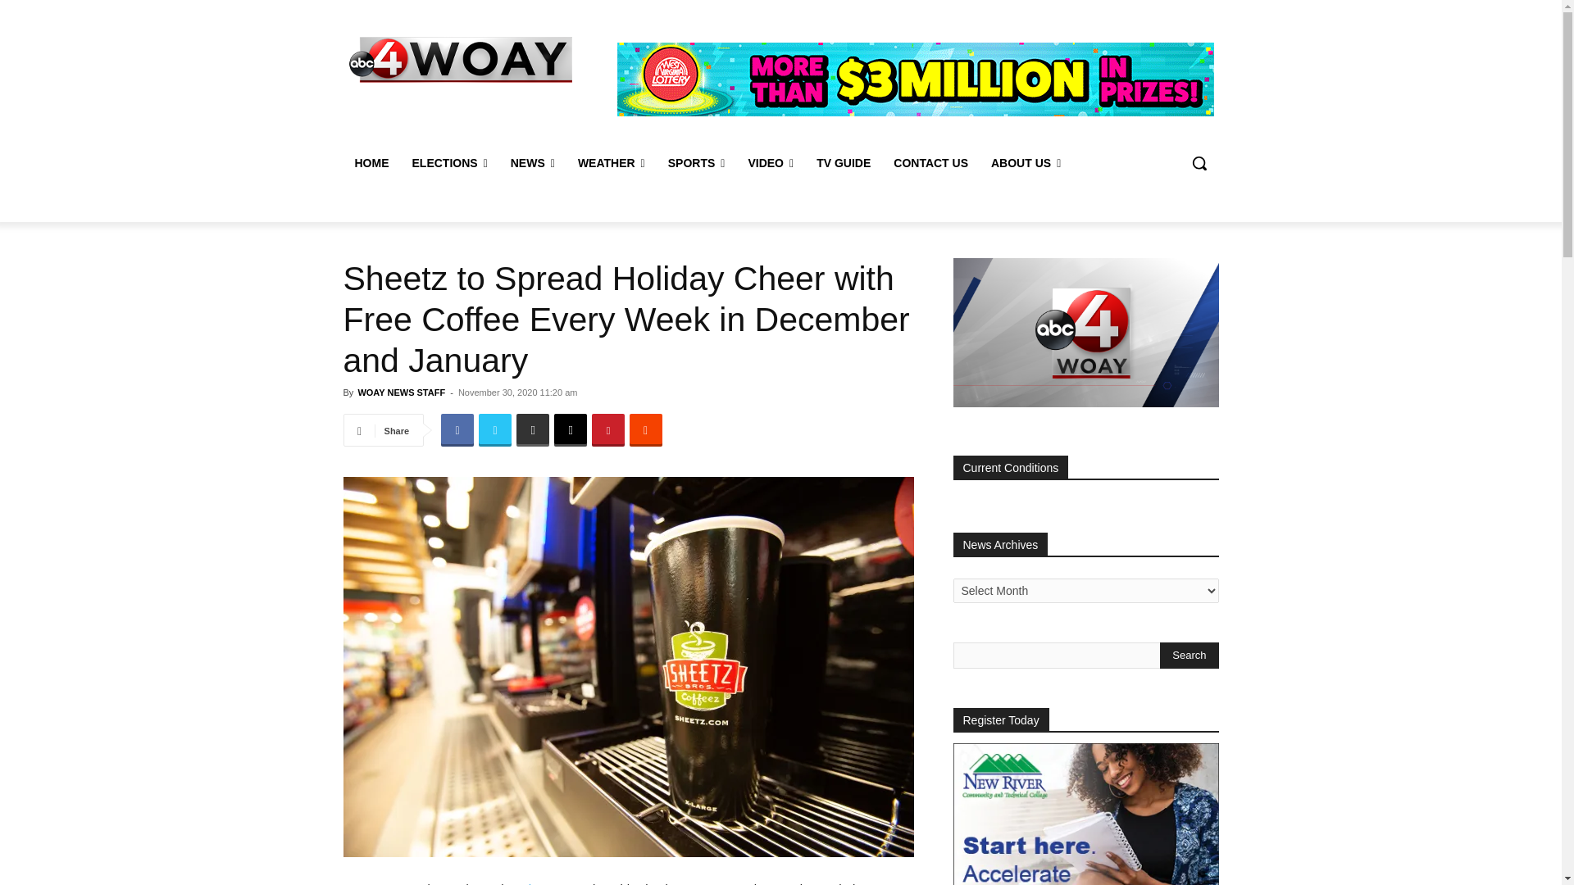 The height and width of the screenshot is (885, 1574). Describe the element at coordinates (1189, 656) in the screenshot. I see `Search` at that location.